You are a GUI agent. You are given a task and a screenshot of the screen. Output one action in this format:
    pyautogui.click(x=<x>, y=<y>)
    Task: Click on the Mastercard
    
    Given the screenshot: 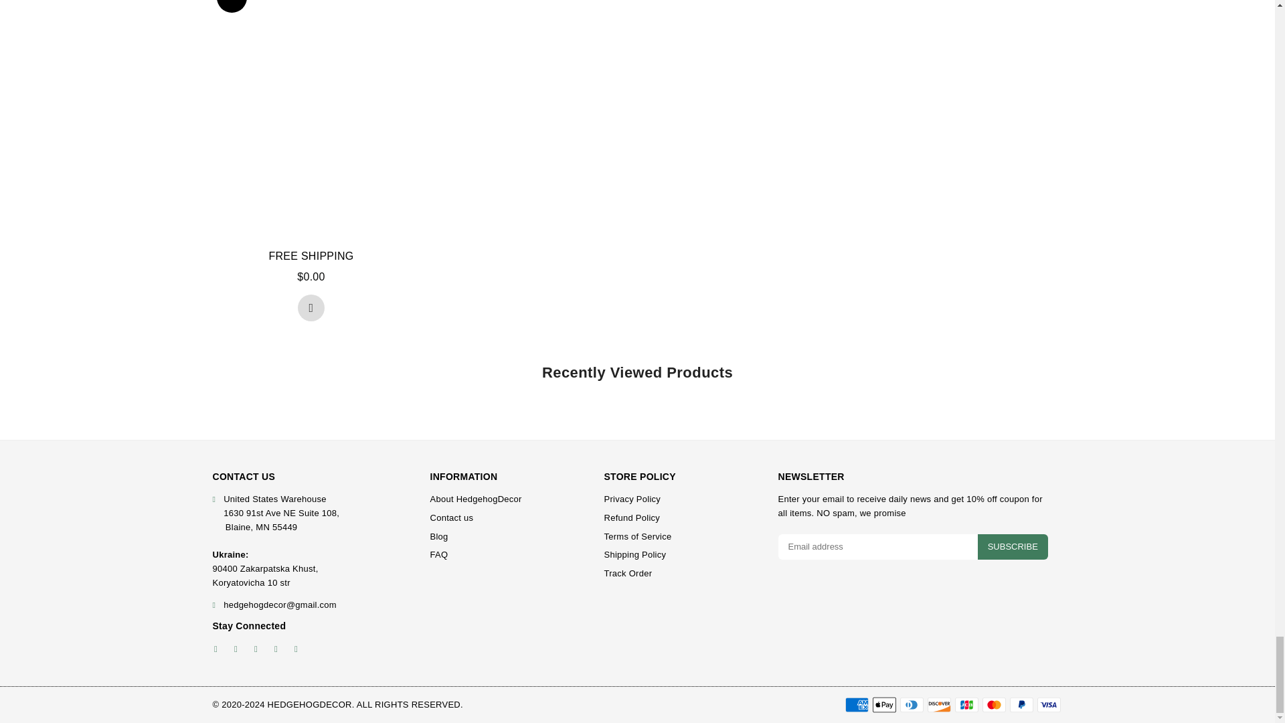 What is the action you would take?
    pyautogui.click(x=995, y=704)
    